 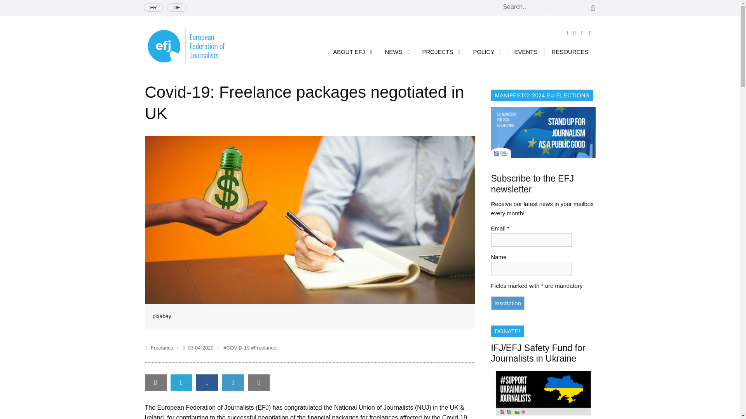 What do you see at coordinates (258, 382) in the screenshot?
I see `Print this page` at bounding box center [258, 382].